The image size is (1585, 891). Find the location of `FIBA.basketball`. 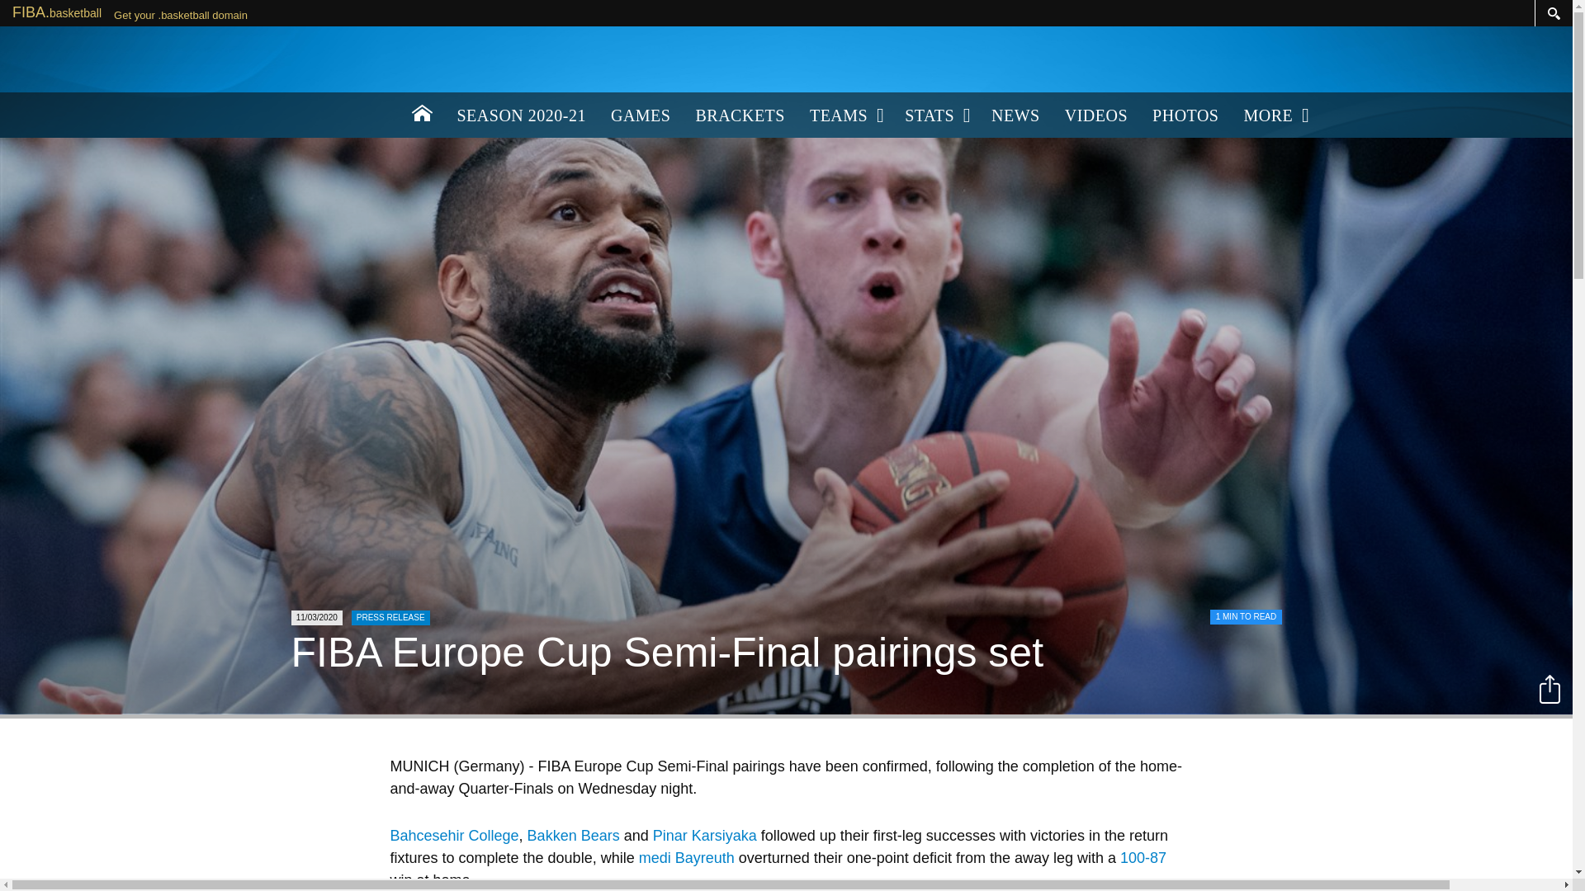

FIBA.basketball is located at coordinates (56, 12).